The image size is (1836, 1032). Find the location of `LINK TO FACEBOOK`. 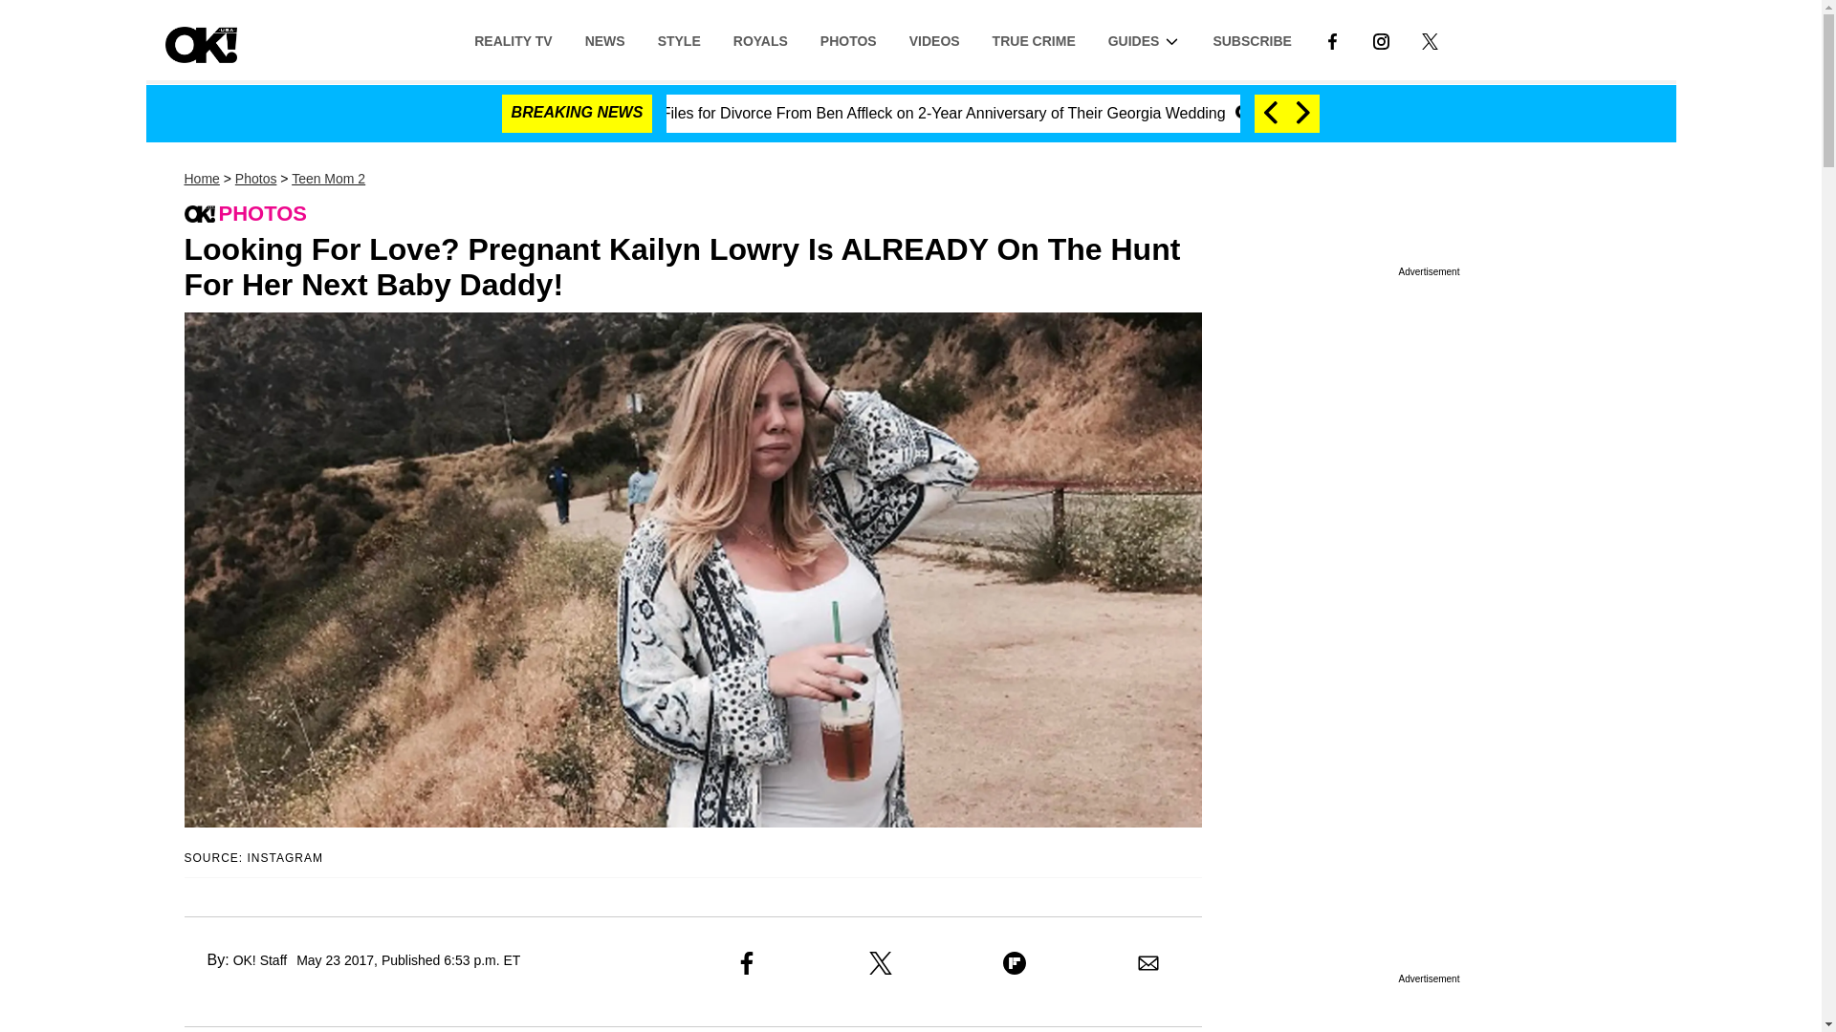

LINK TO FACEBOOK is located at coordinates (1331, 39).